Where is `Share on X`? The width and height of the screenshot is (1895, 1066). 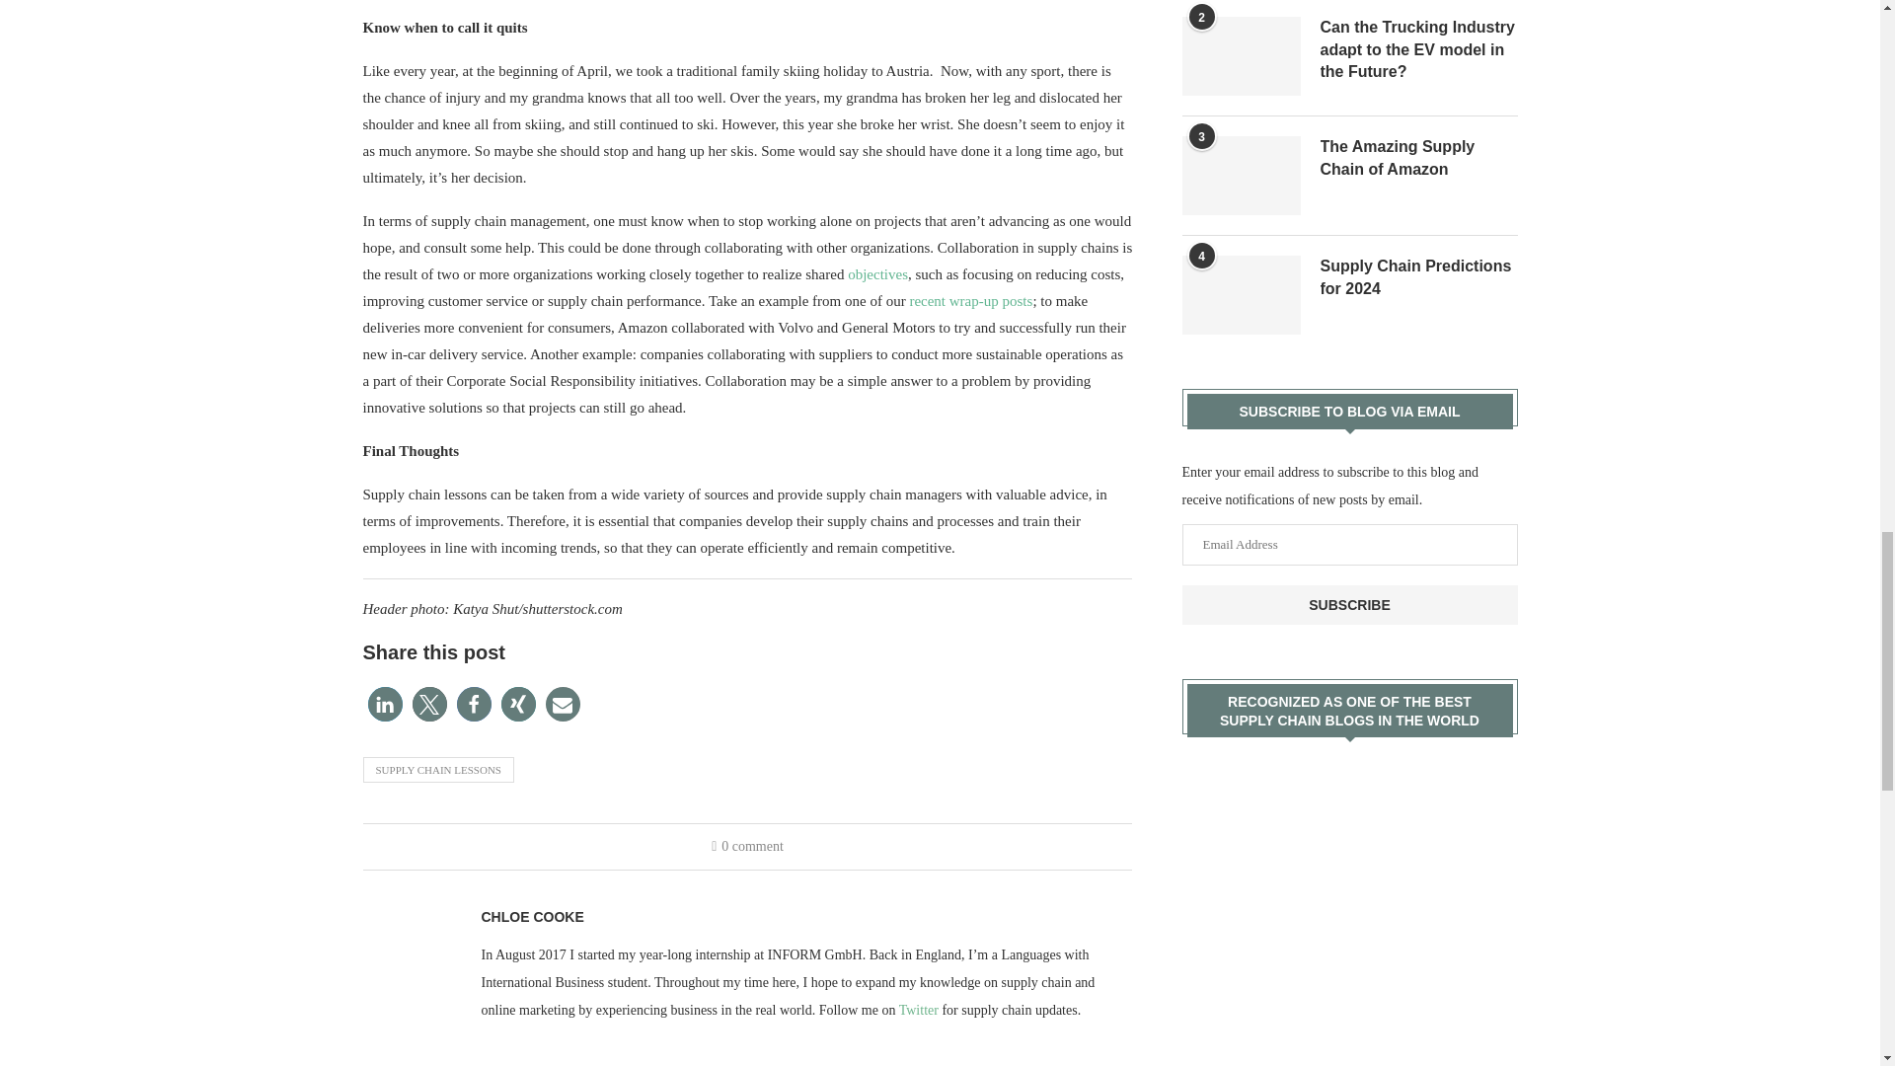 Share on X is located at coordinates (430, 704).